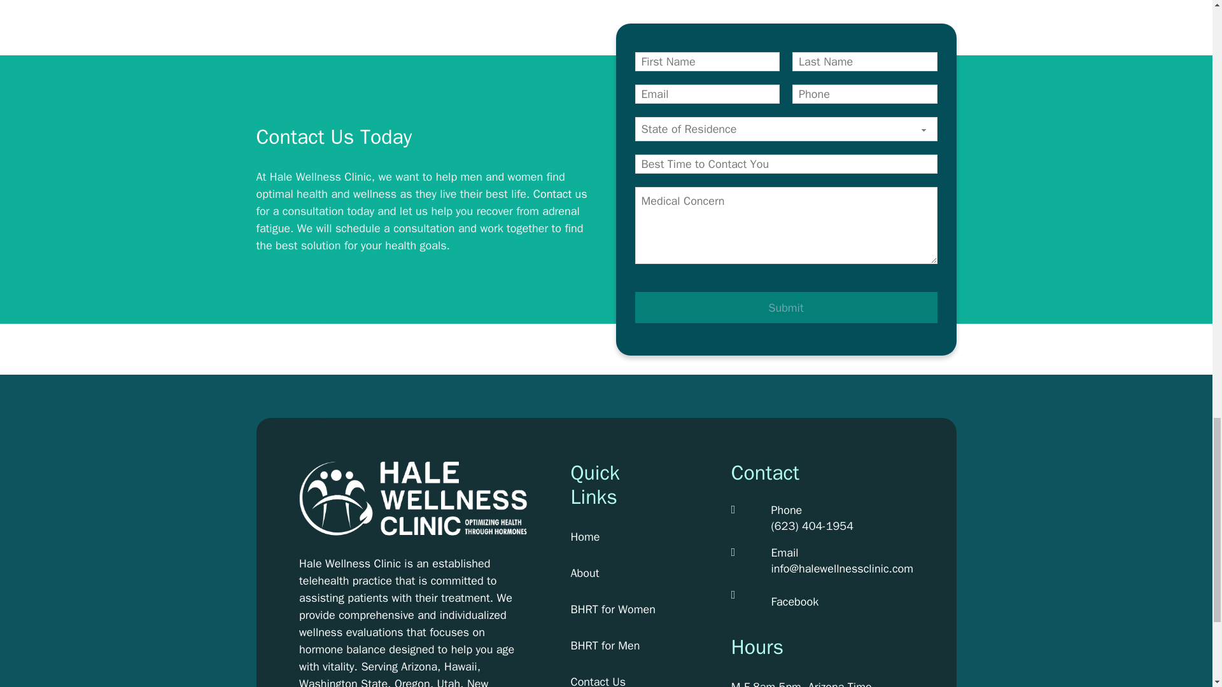 This screenshot has width=1222, height=687. Describe the element at coordinates (794, 602) in the screenshot. I see `Facebook` at that location.